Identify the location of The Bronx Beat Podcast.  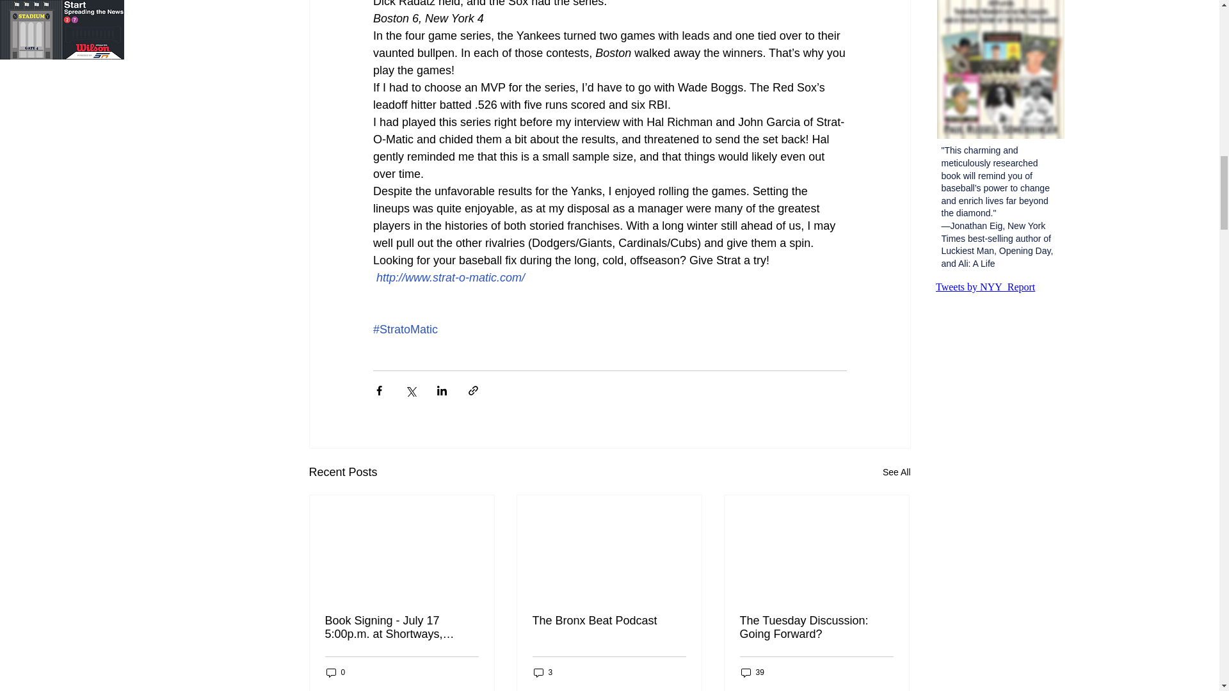
(609, 621).